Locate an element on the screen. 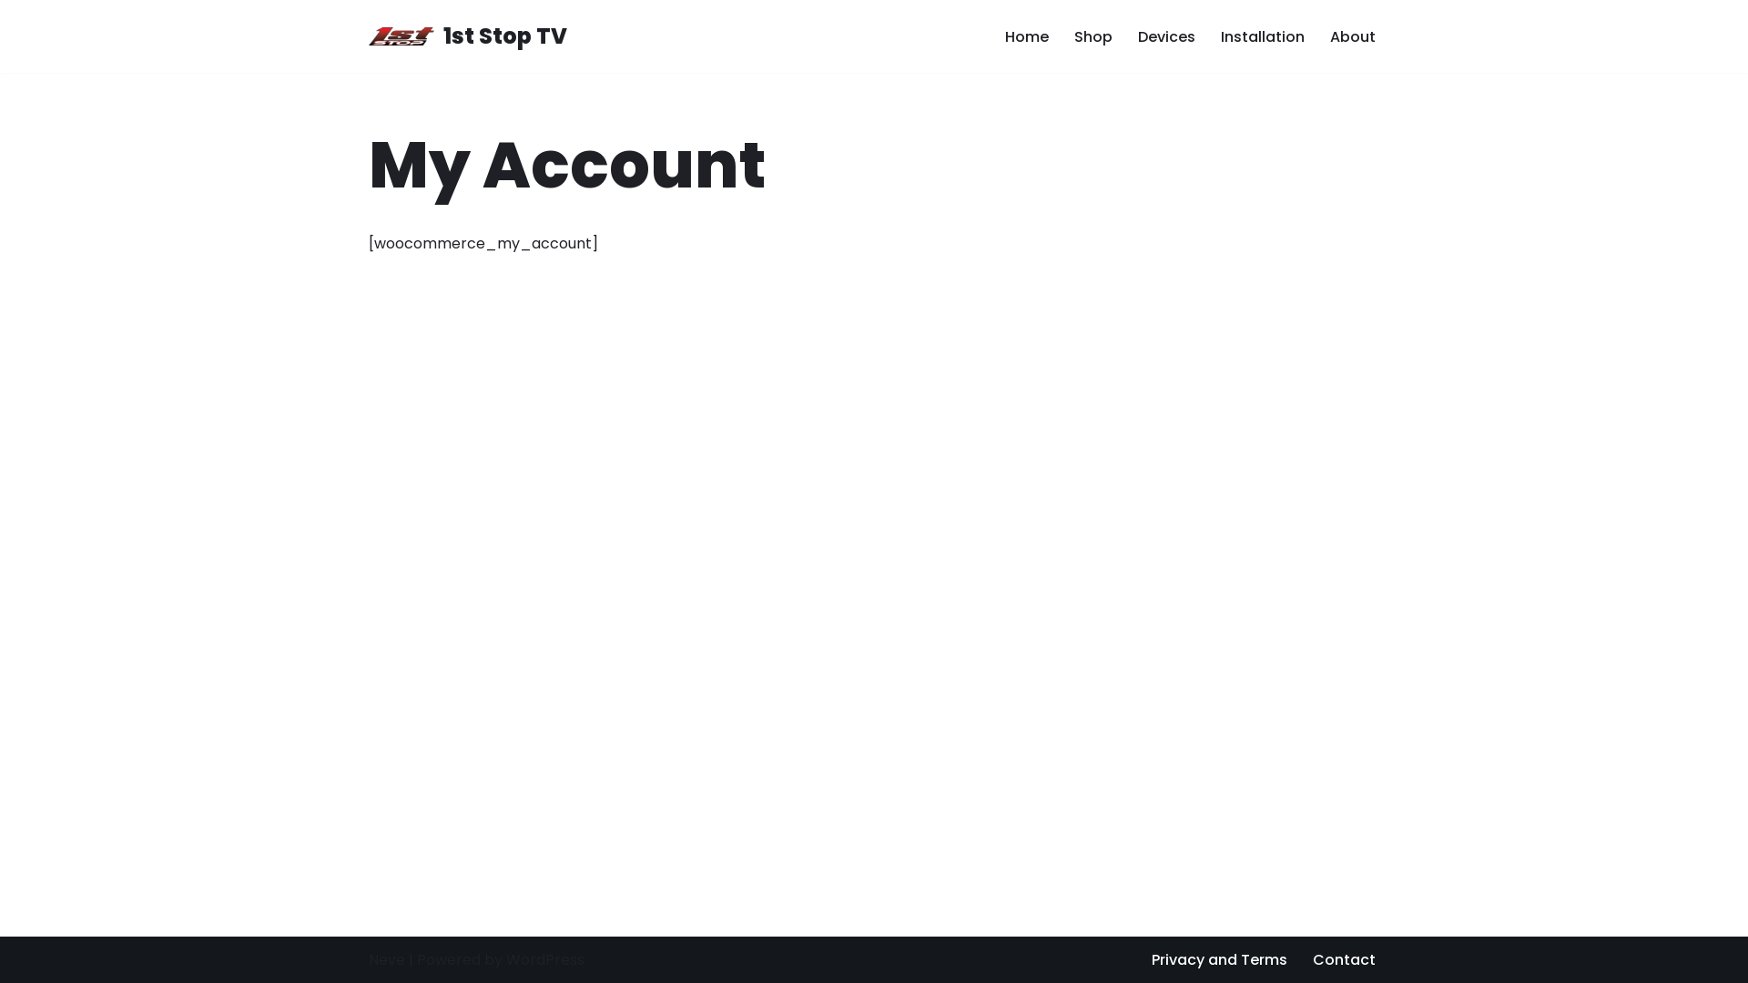 This screenshot has height=983, width=1748. Skip to content is located at coordinates (14, 38).